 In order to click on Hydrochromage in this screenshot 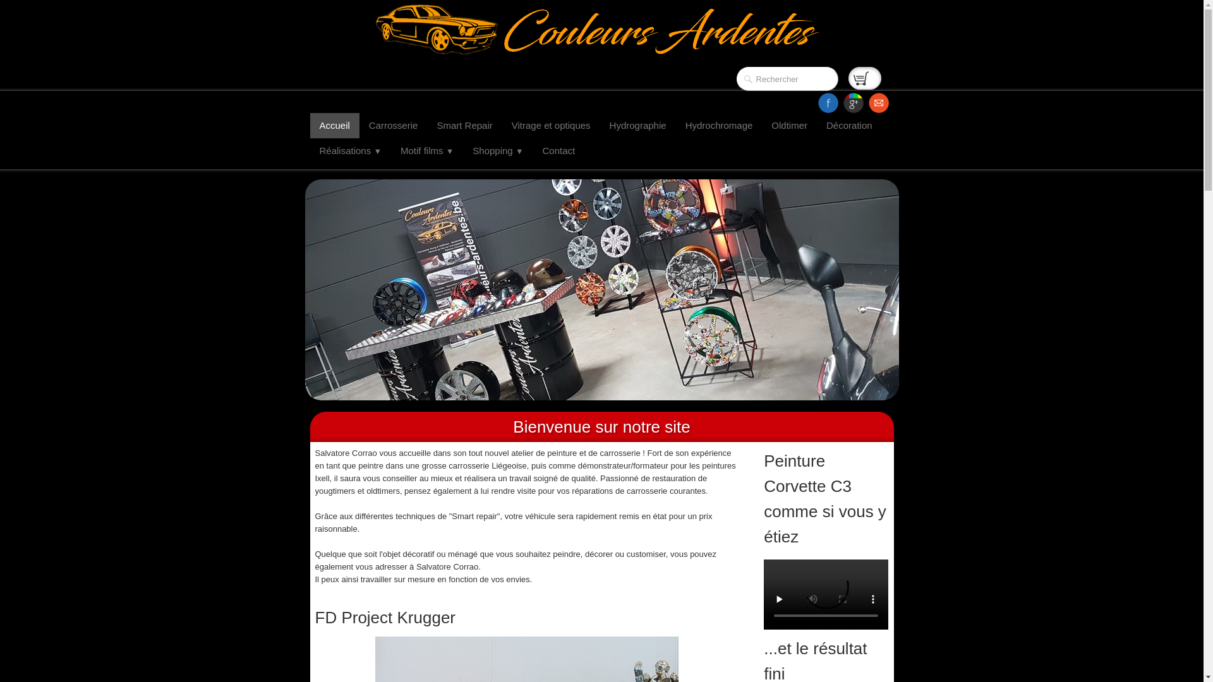, I will do `click(719, 126)`.